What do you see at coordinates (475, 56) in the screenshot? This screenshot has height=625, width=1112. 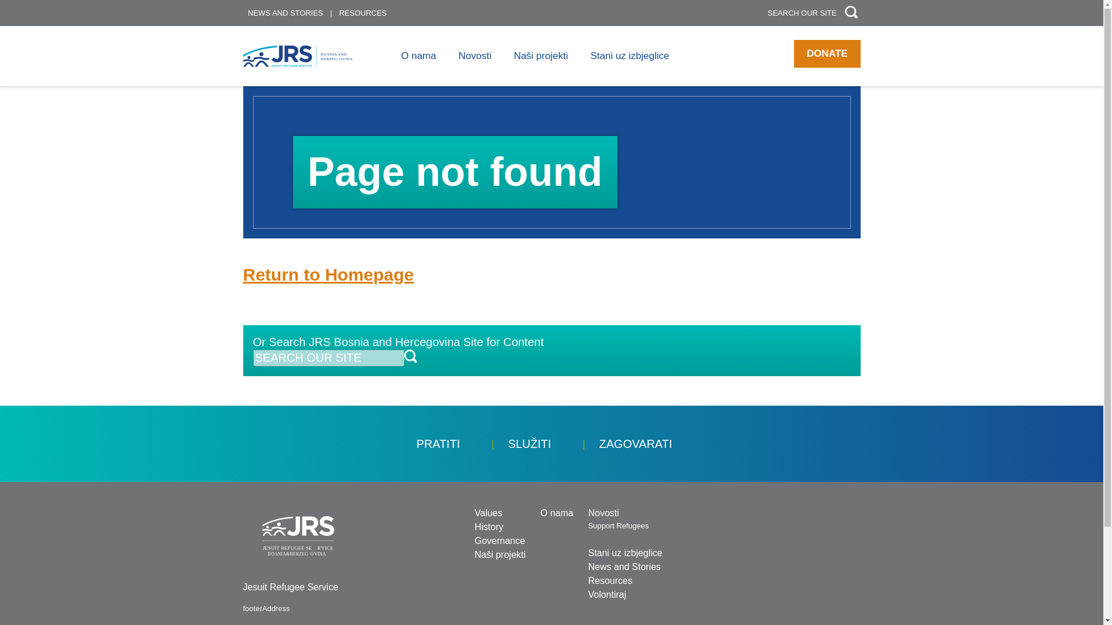 I see `Novosti` at bounding box center [475, 56].